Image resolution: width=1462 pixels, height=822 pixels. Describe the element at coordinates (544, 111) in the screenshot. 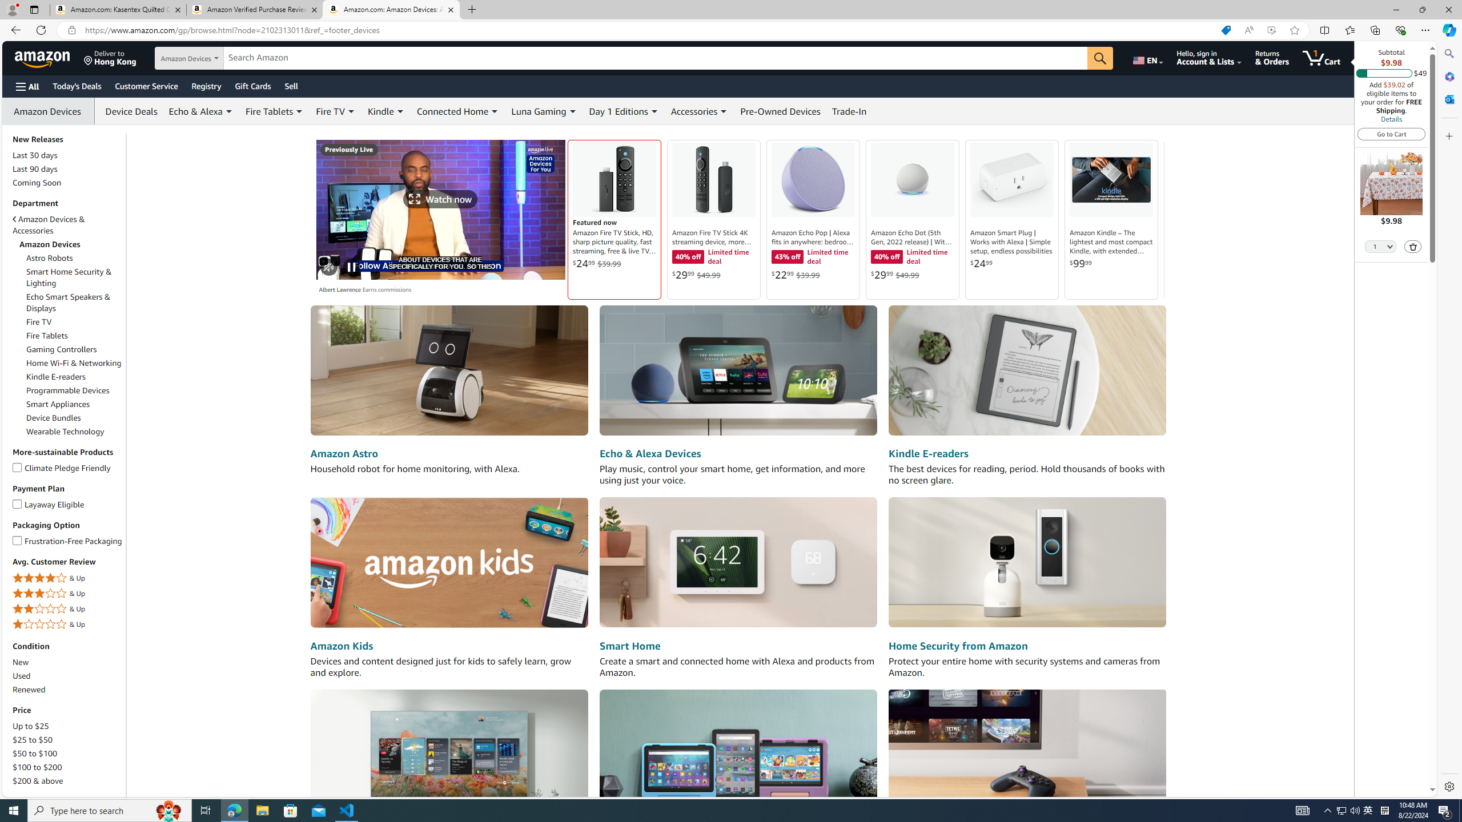

I see `Luna Gaming` at that location.